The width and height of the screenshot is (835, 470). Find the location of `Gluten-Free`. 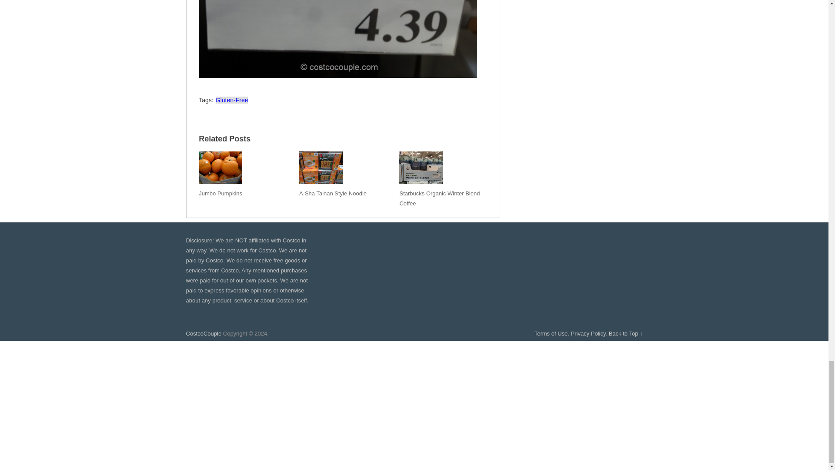

Gluten-Free is located at coordinates (231, 100).